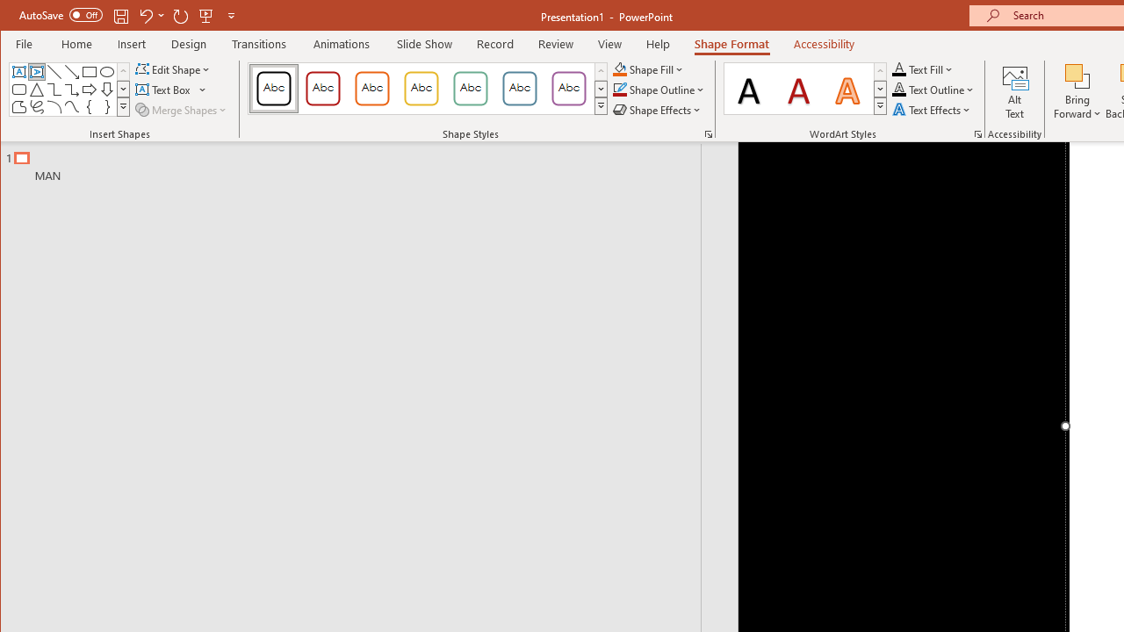 Image resolution: width=1124 pixels, height=632 pixels. I want to click on Edit Shape, so click(174, 68).